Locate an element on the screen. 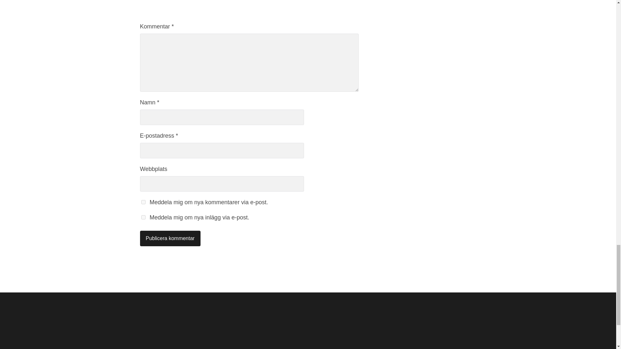 Image resolution: width=621 pixels, height=349 pixels. Publicera kommentar is located at coordinates (170, 238).